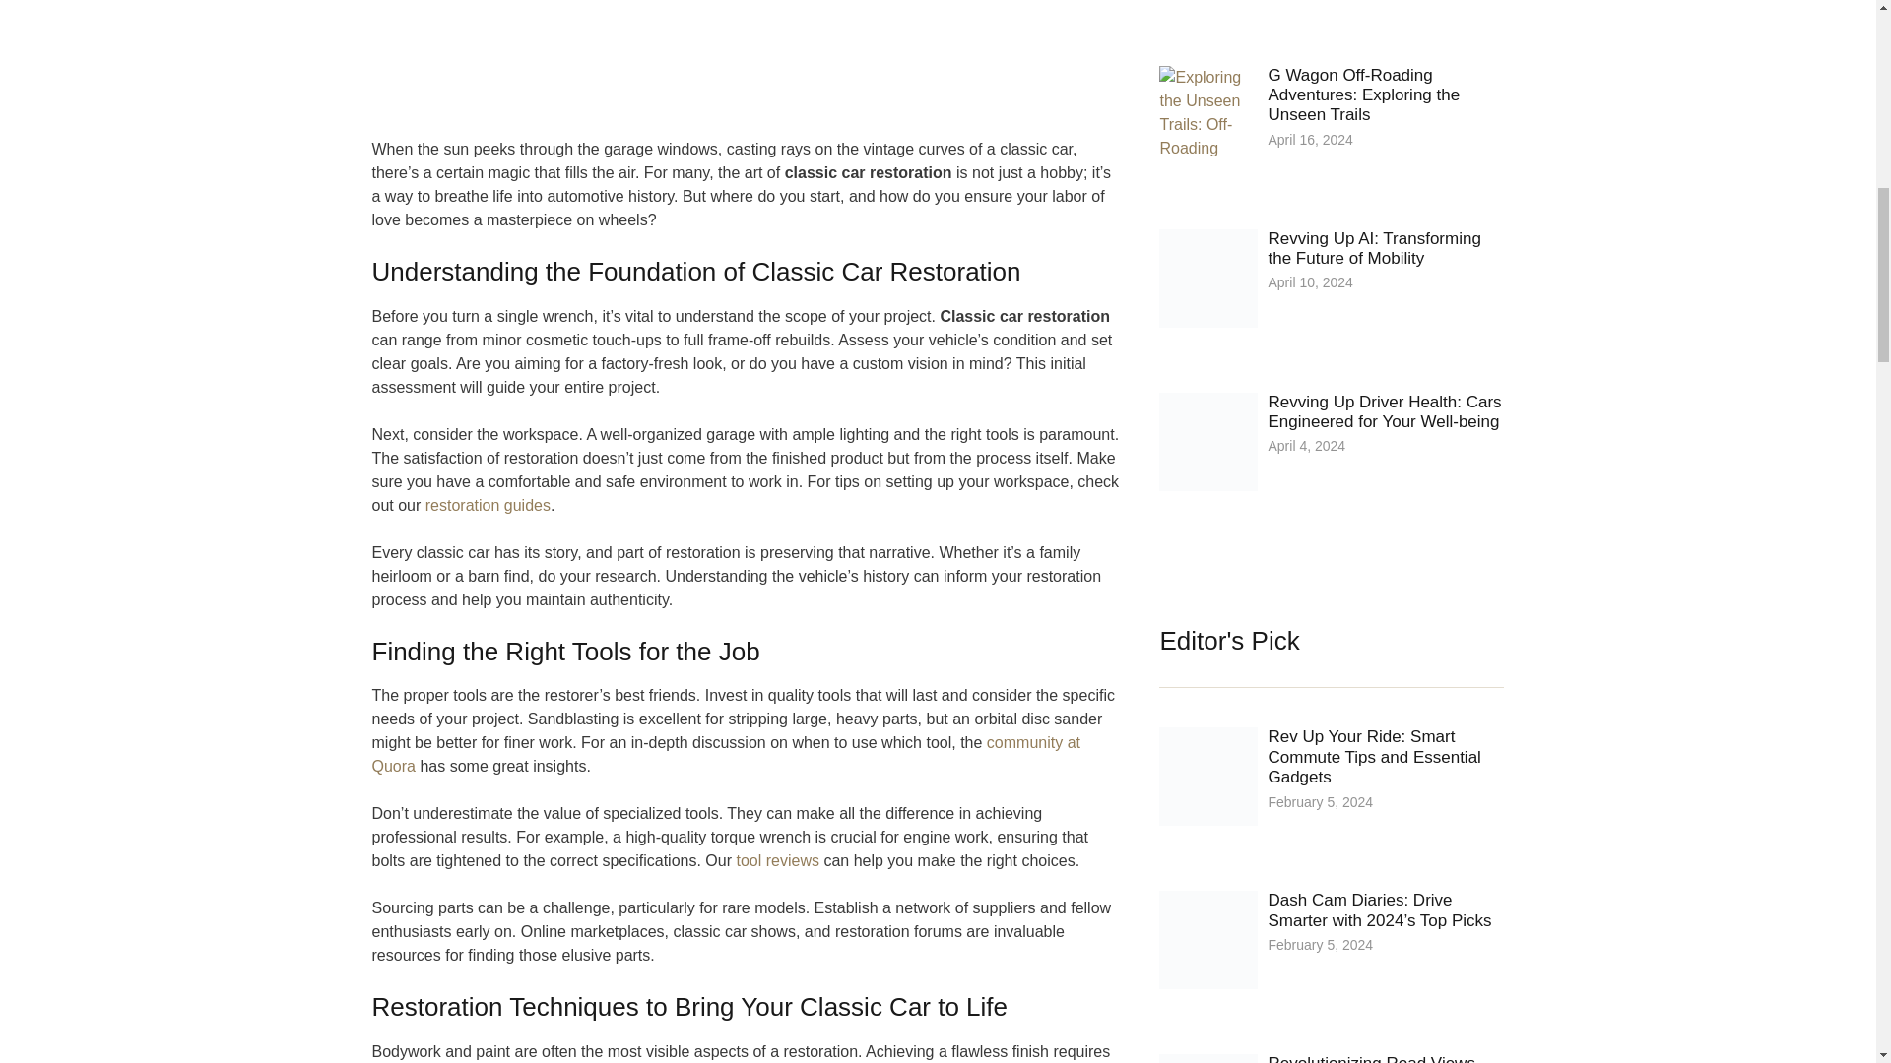 This screenshot has height=1063, width=1891. Describe the element at coordinates (488, 505) in the screenshot. I see `restoration guides` at that location.